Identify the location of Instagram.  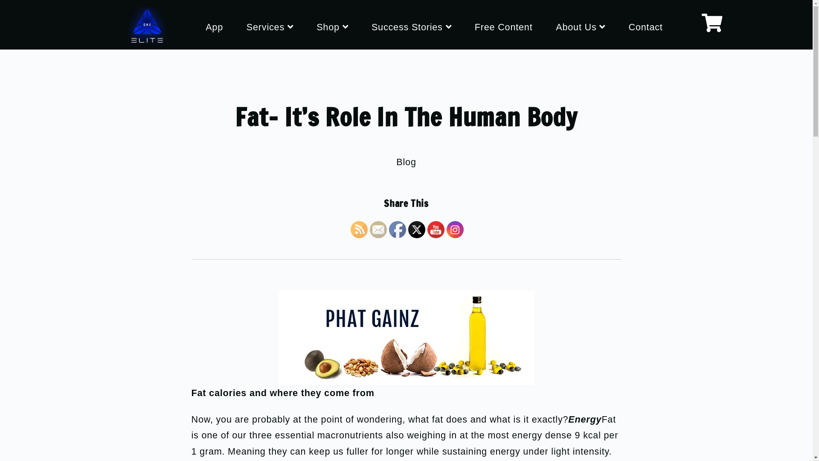
(455, 230).